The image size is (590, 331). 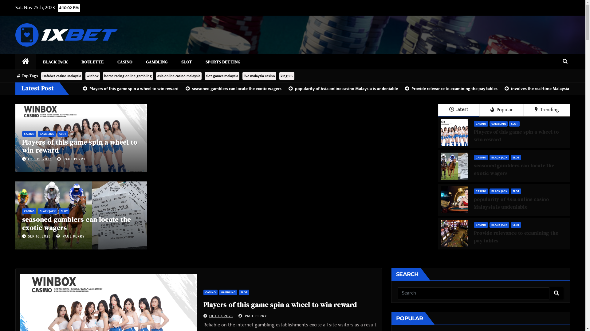 I want to click on Provide relevance to examining the pay tables, so click(x=449, y=89).